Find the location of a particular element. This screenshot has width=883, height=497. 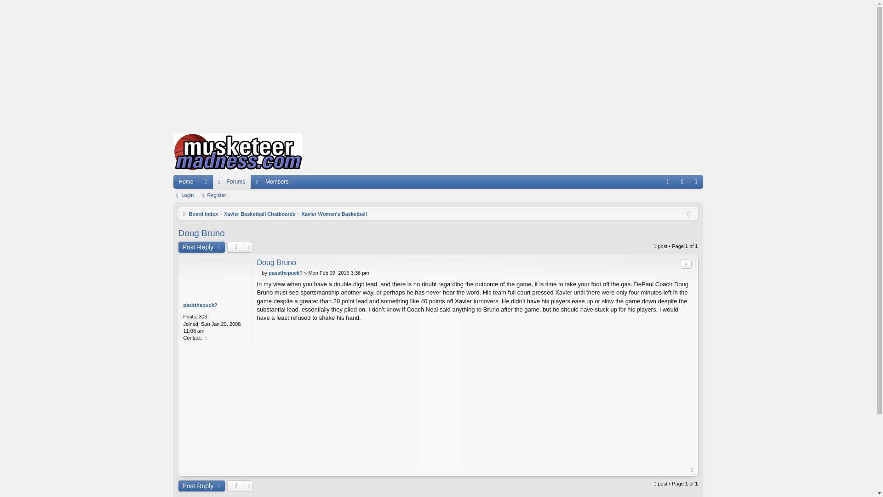

Post is located at coordinates (259, 272).